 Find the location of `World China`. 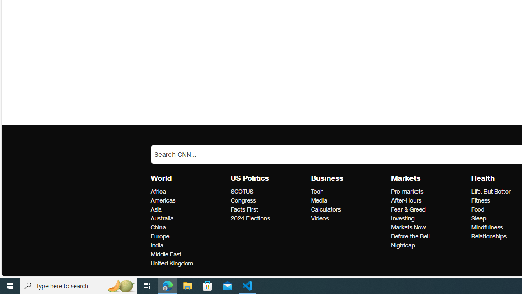

World China is located at coordinates (158, 227).